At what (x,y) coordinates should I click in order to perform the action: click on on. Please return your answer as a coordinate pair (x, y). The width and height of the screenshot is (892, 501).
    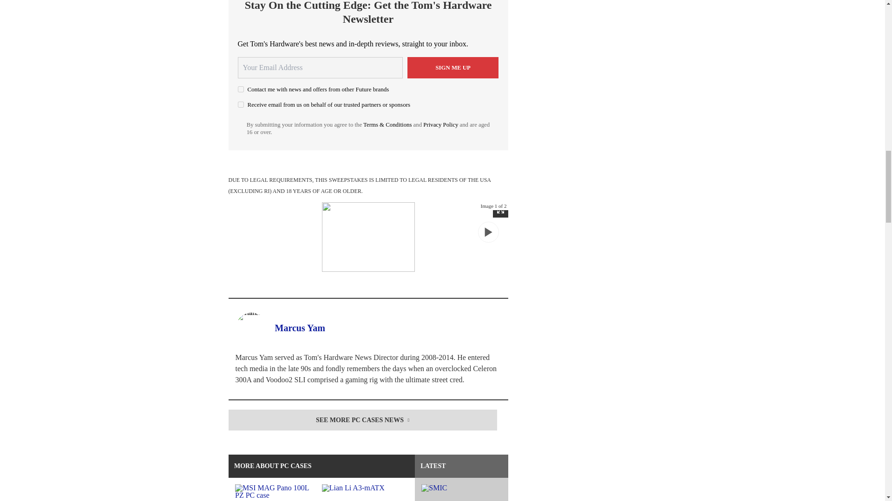
    Looking at the image, I should click on (241, 105).